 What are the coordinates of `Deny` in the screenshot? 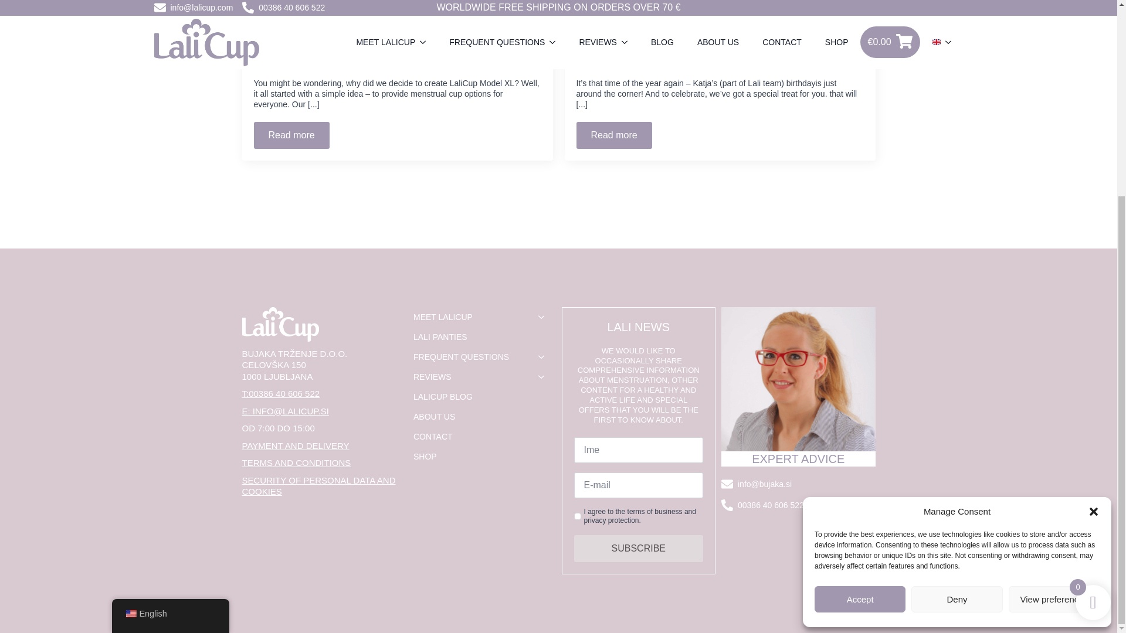 It's located at (956, 322).